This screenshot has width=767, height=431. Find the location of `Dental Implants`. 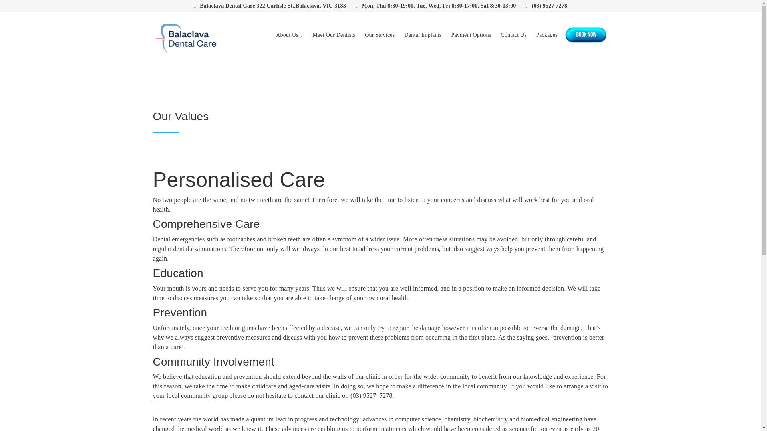

Dental Implants is located at coordinates (423, 35).